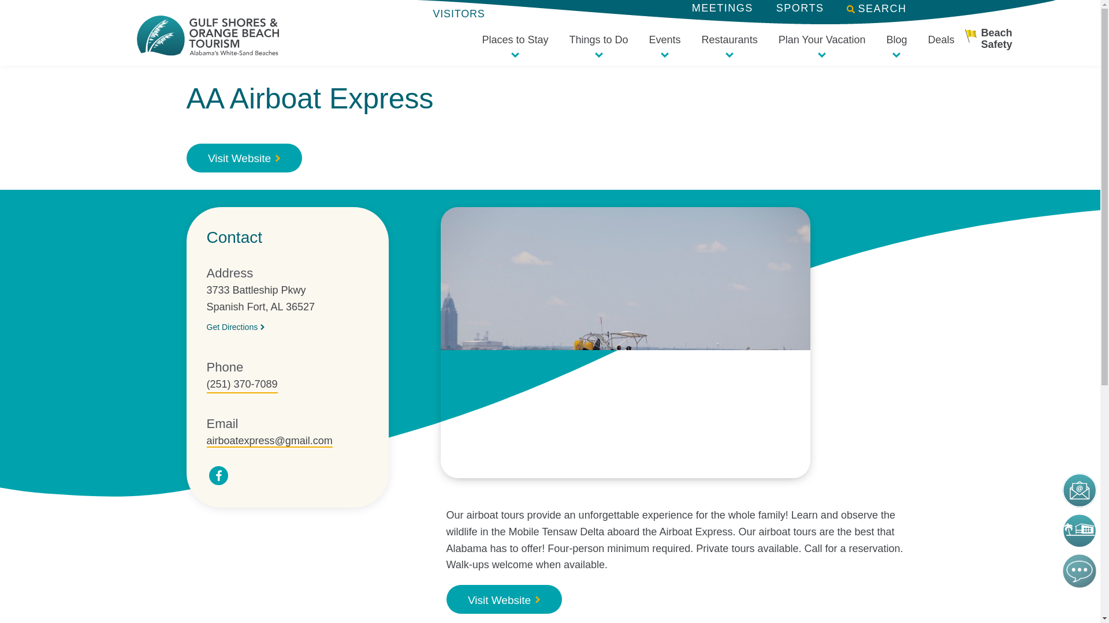 Image resolution: width=1109 pixels, height=623 pixels. Describe the element at coordinates (598, 45) in the screenshot. I see `Things to Do` at that location.